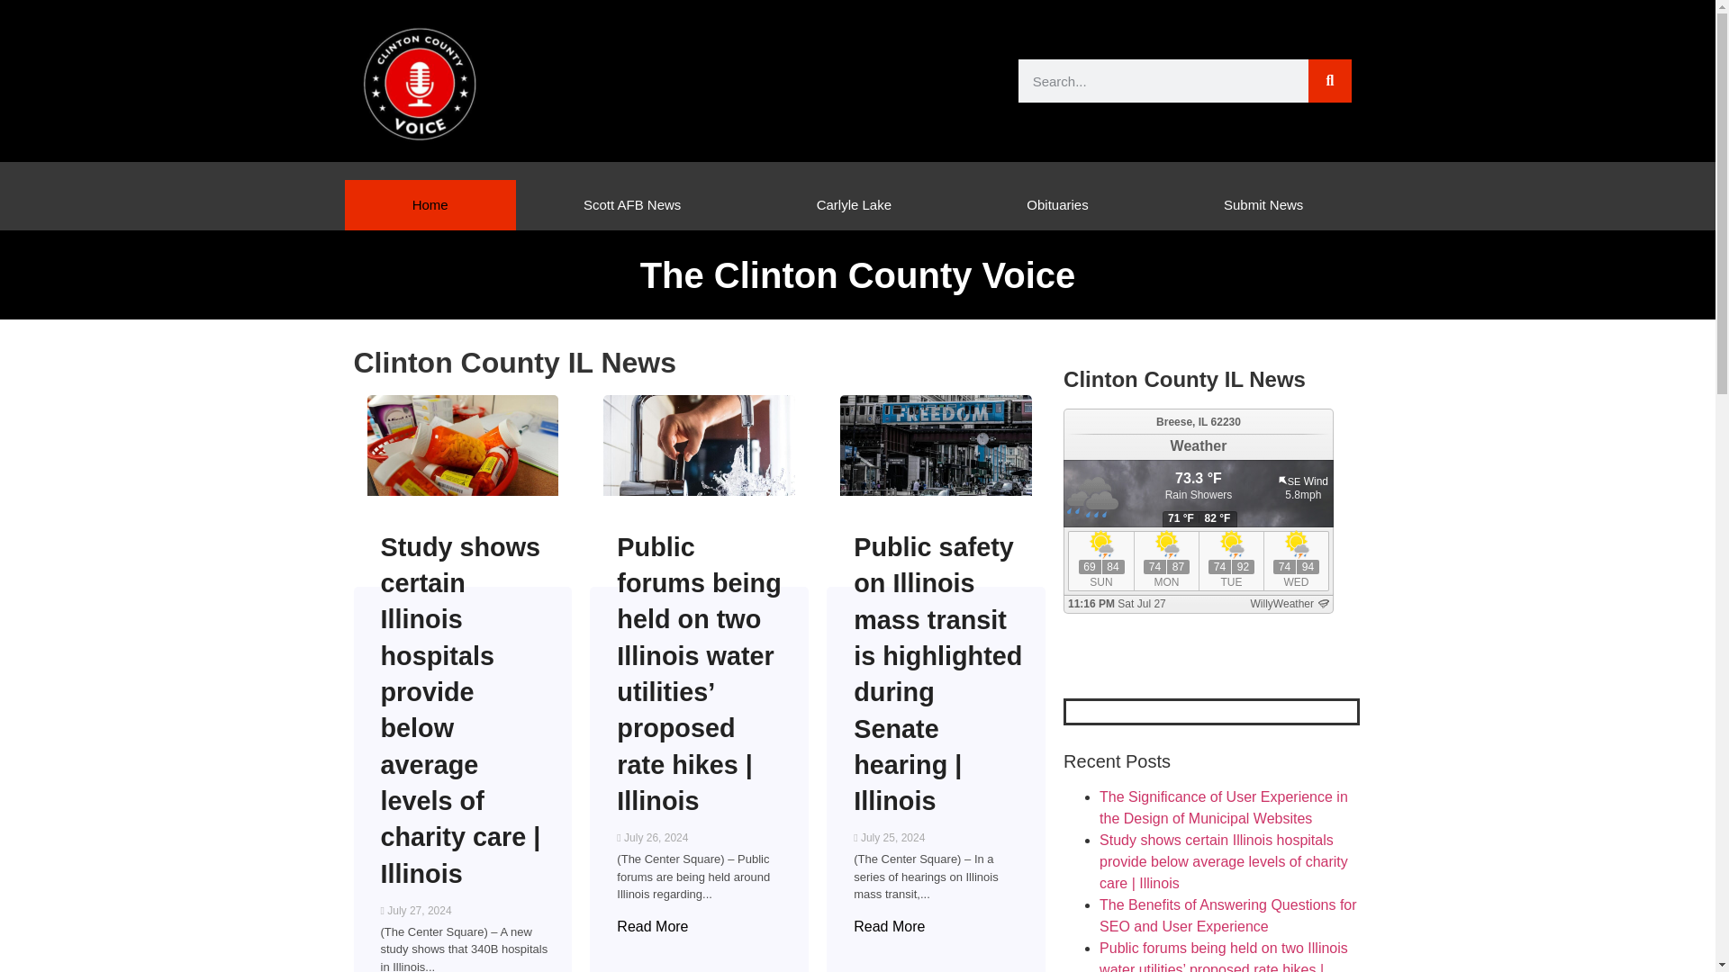 This screenshot has width=1729, height=972. I want to click on Carlyle Lake, so click(854, 204).